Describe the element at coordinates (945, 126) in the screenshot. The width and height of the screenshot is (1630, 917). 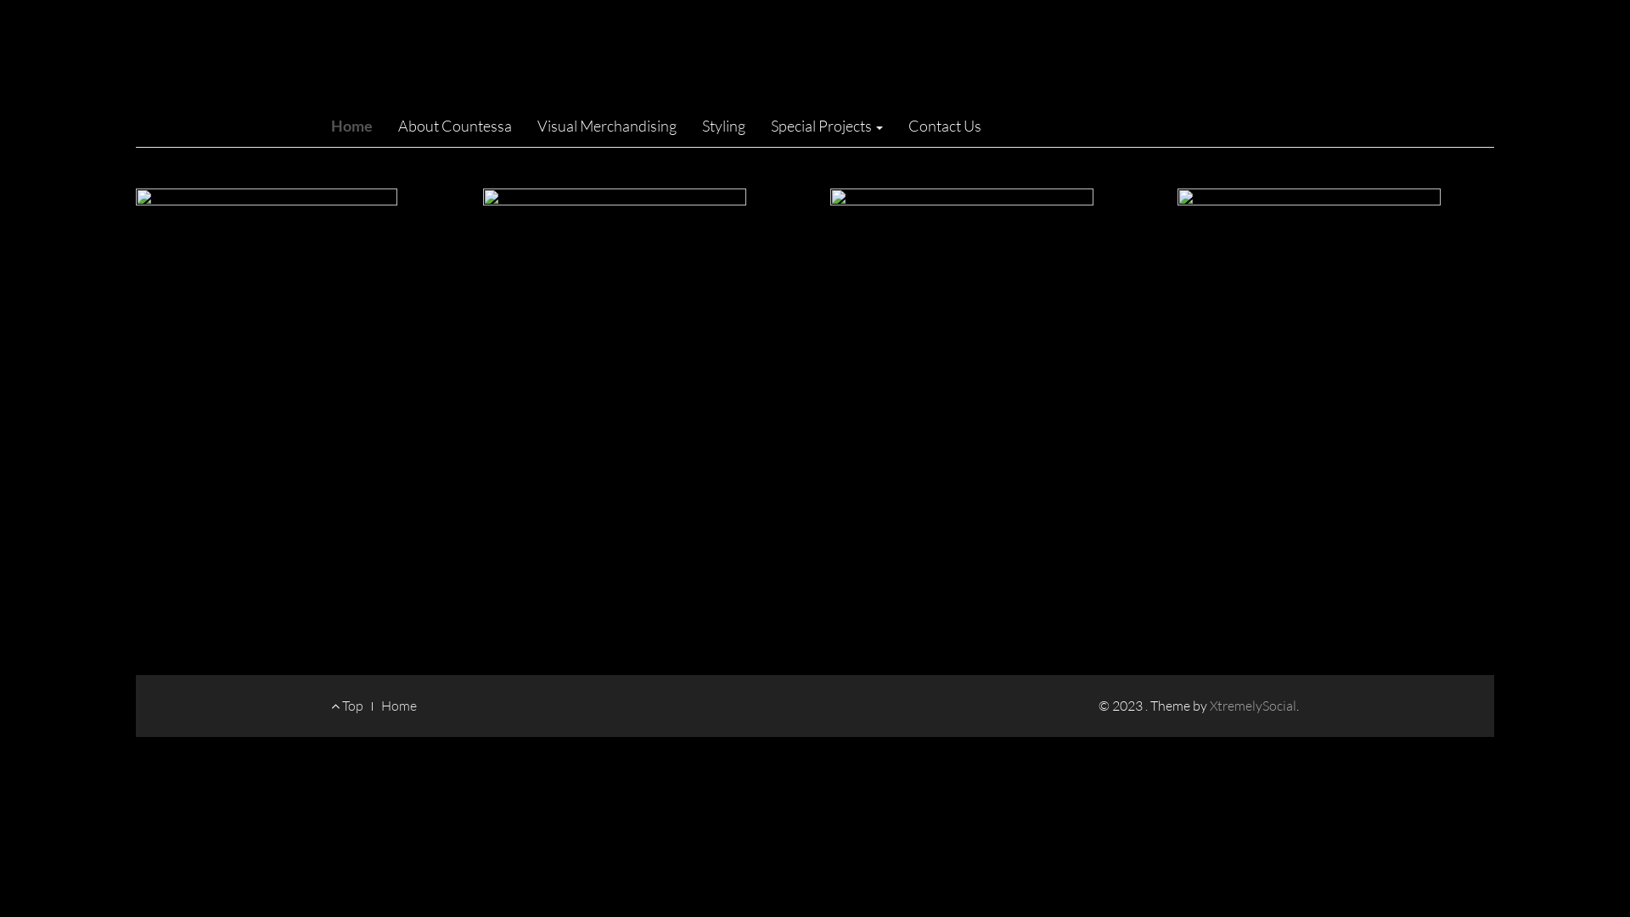
I see `Contact Us` at that location.